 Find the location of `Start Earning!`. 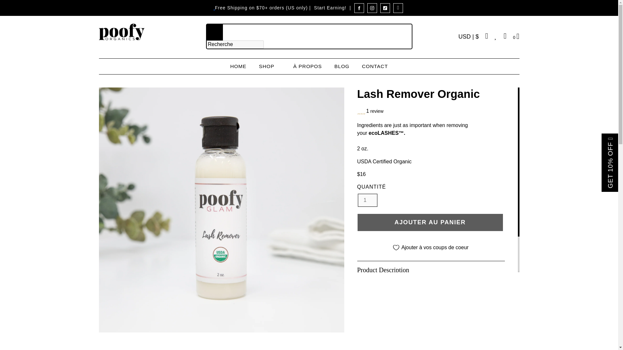

Start Earning! is located at coordinates (330, 8).